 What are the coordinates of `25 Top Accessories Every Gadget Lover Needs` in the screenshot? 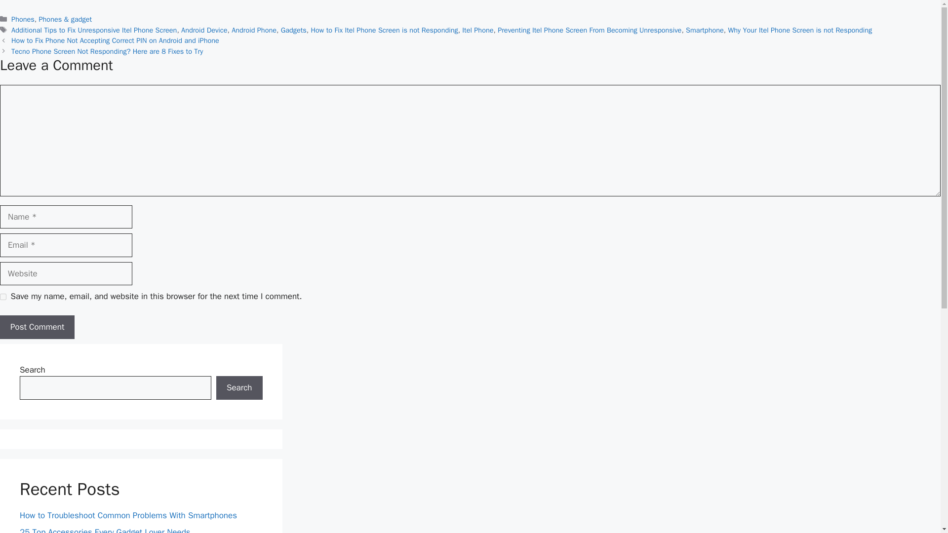 It's located at (105, 530).